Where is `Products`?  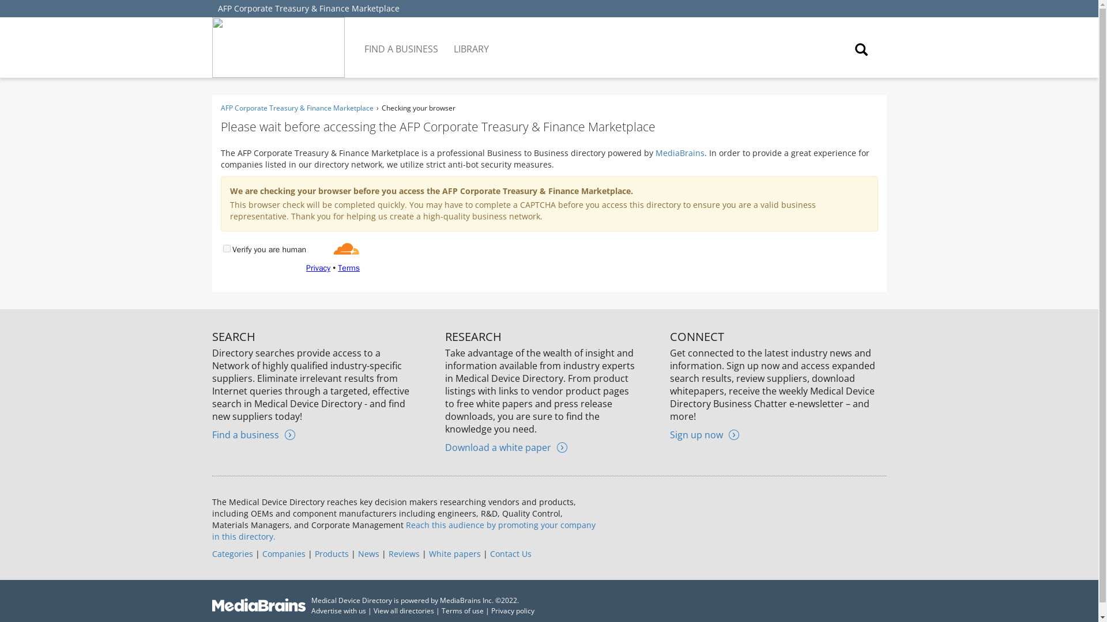 Products is located at coordinates (331, 553).